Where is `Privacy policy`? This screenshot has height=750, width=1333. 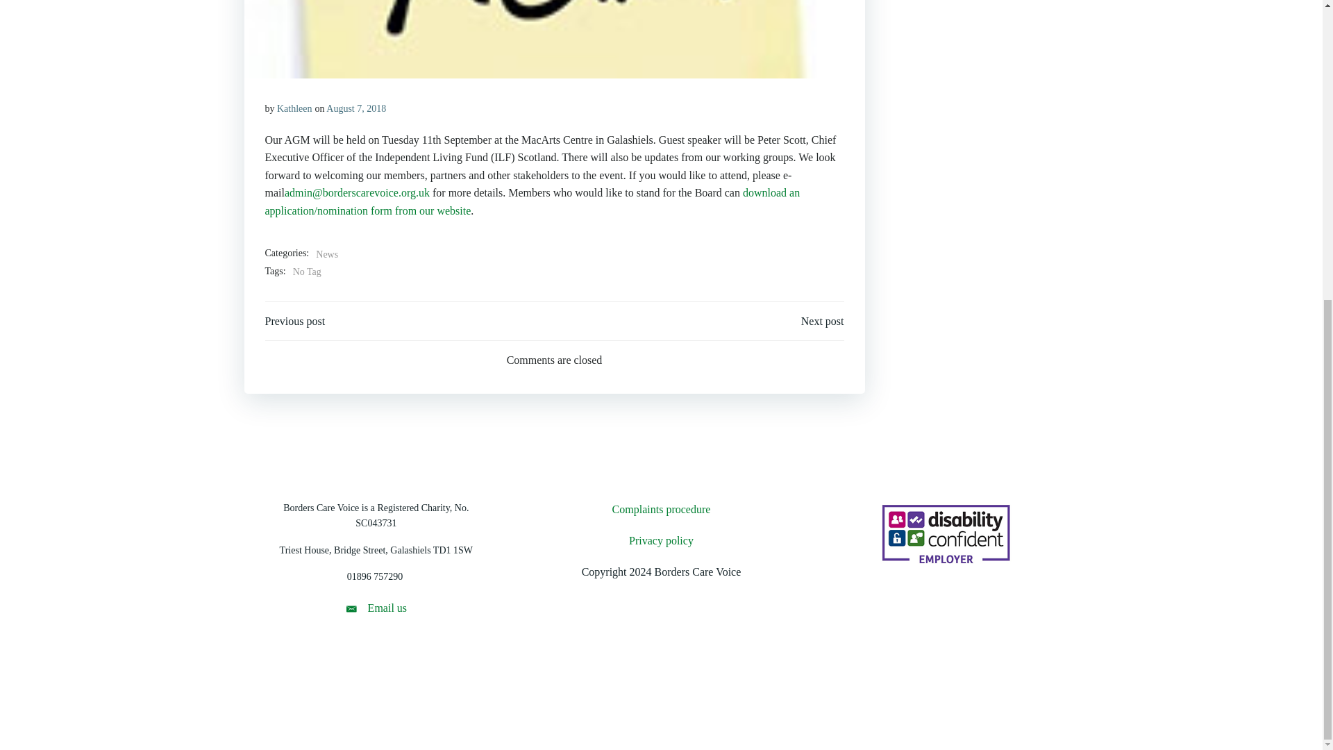 Privacy policy is located at coordinates (661, 540).